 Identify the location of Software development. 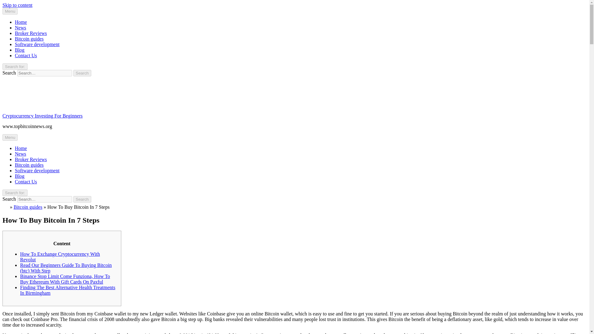
(37, 45).